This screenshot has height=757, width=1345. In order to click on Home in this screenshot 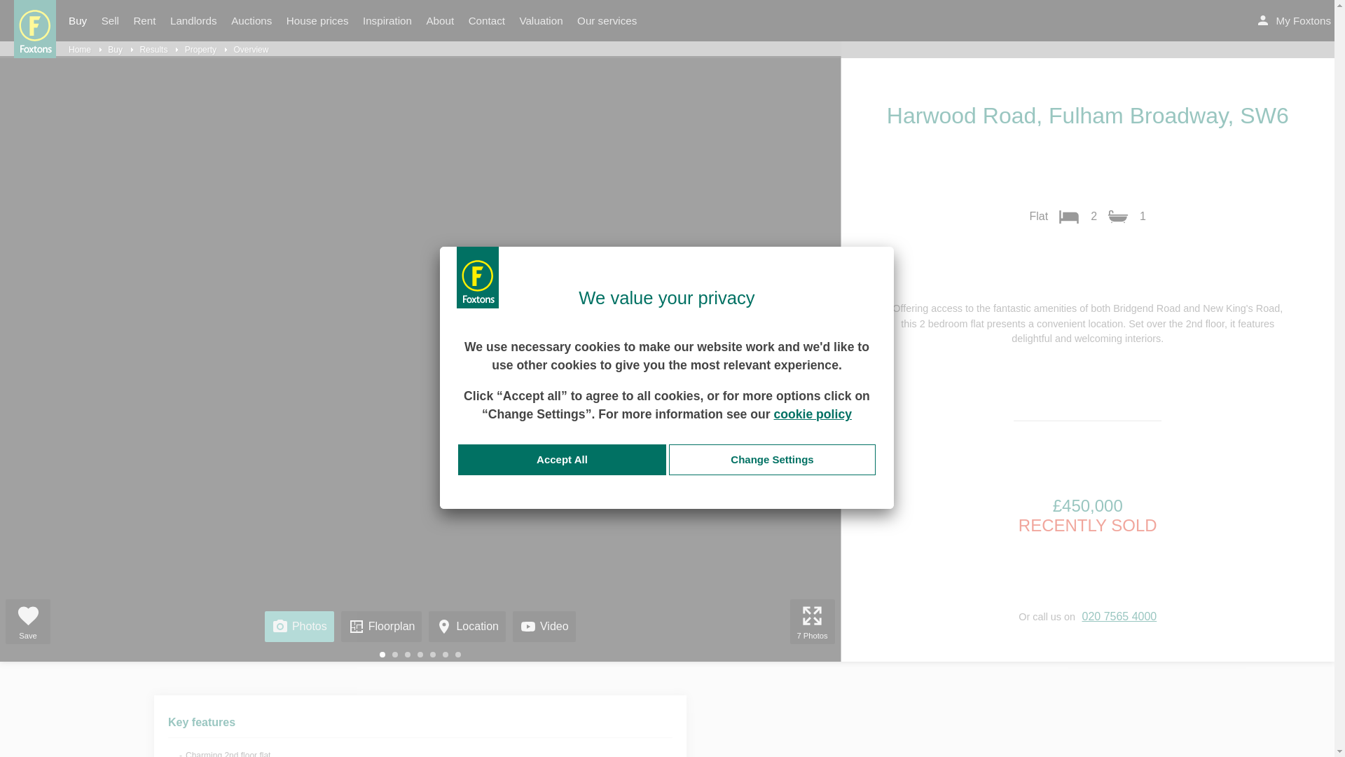, I will do `click(85, 49)`.